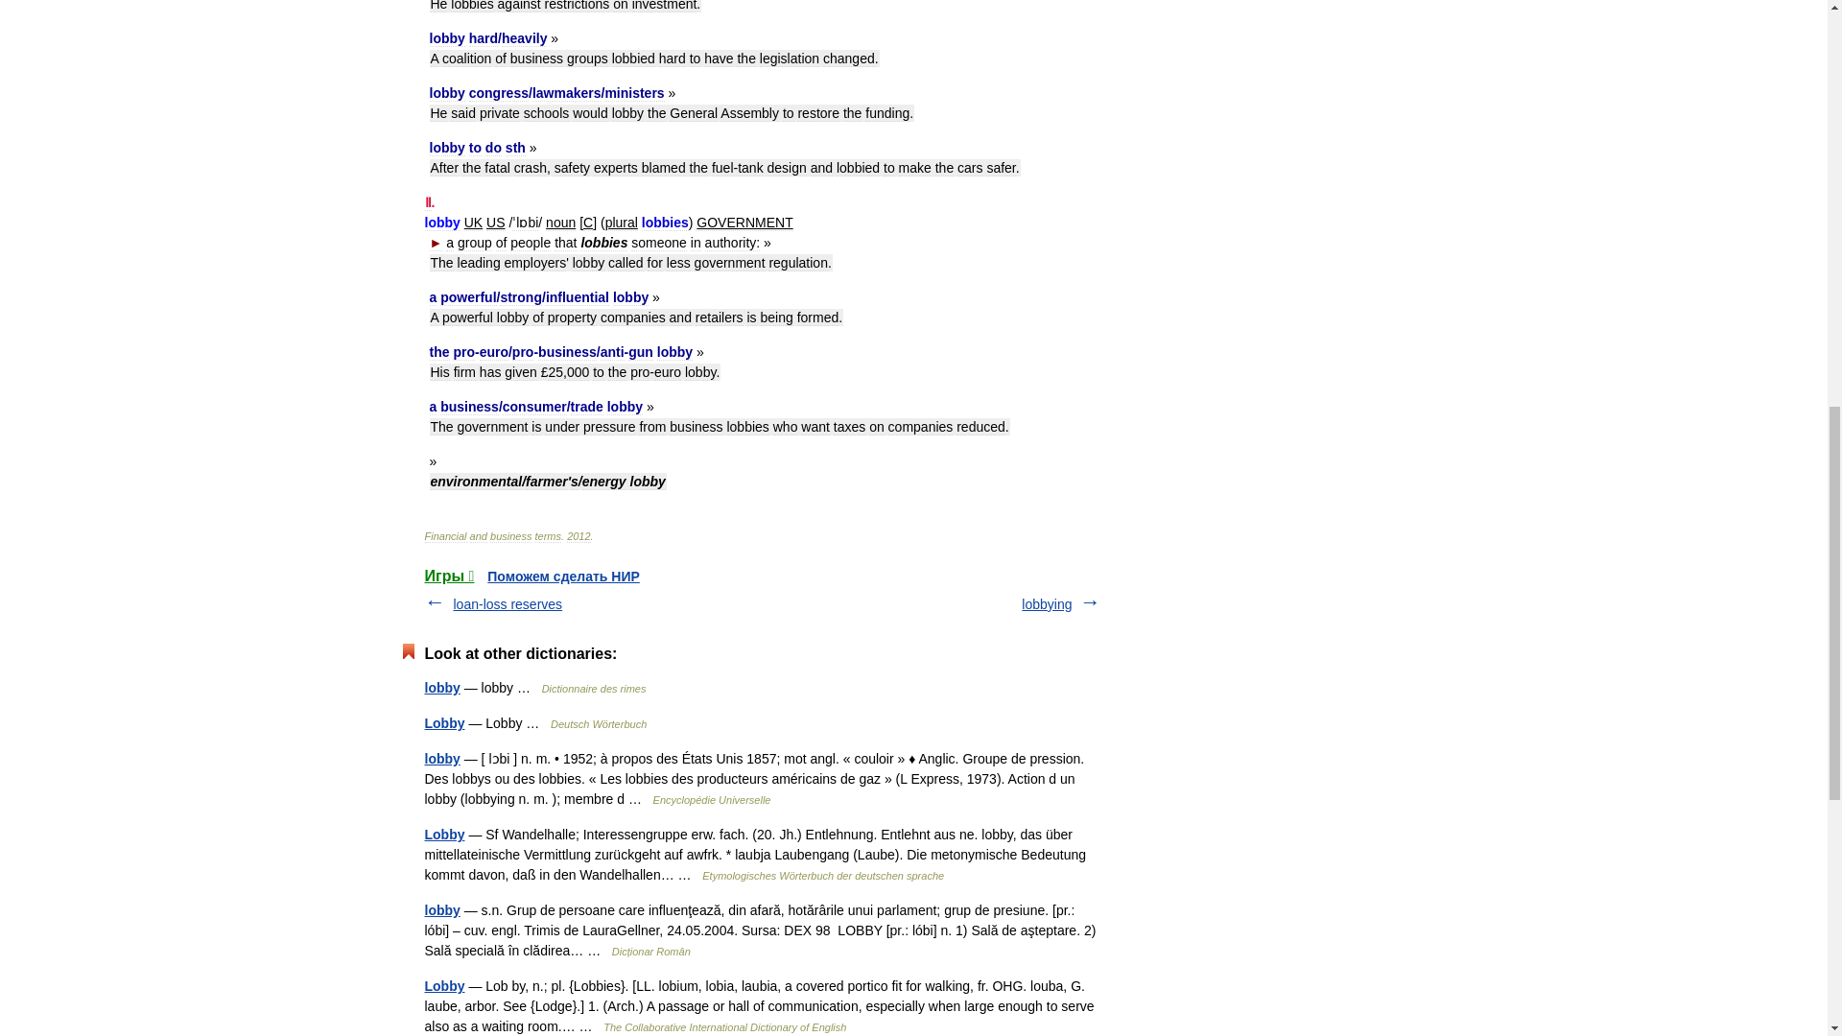  What do you see at coordinates (507, 604) in the screenshot?
I see `loan-loss reserves` at bounding box center [507, 604].